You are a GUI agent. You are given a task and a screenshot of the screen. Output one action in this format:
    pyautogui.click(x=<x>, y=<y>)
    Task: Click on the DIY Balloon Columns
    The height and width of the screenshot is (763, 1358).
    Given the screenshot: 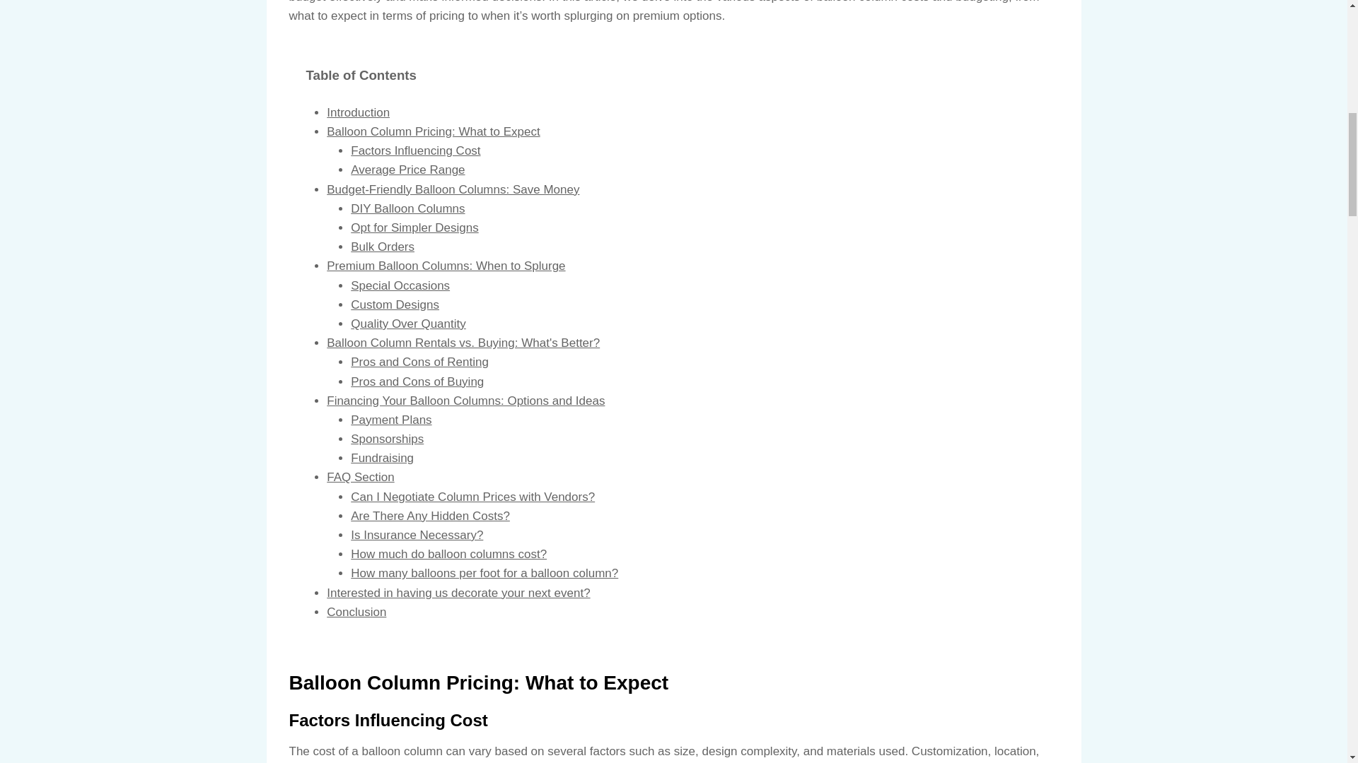 What is the action you would take?
    pyautogui.click(x=407, y=208)
    